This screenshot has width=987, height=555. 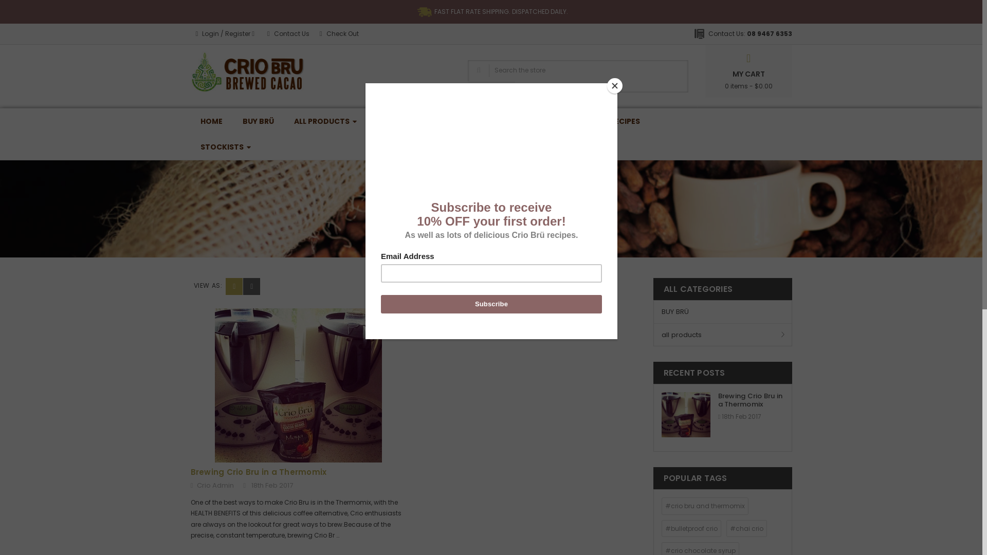 I want to click on MY CART
0 items - $0.00, so click(x=748, y=72).